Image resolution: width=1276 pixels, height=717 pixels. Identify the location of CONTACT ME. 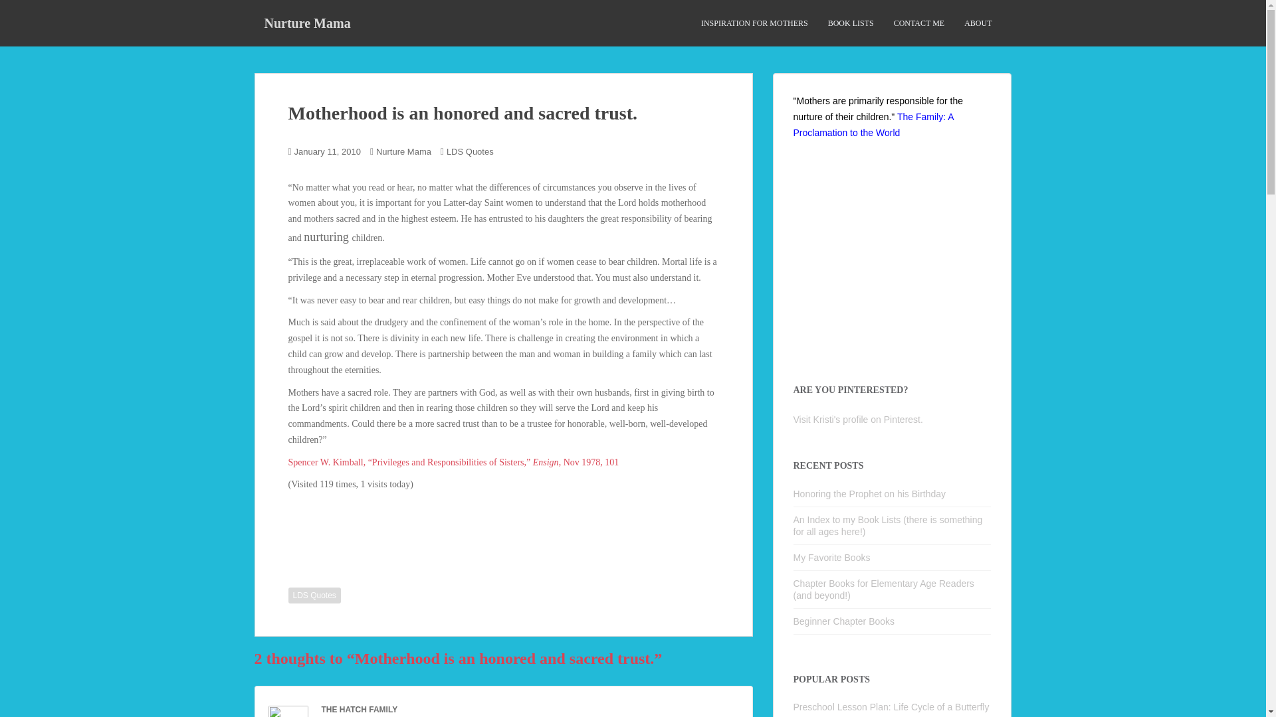
(920, 23).